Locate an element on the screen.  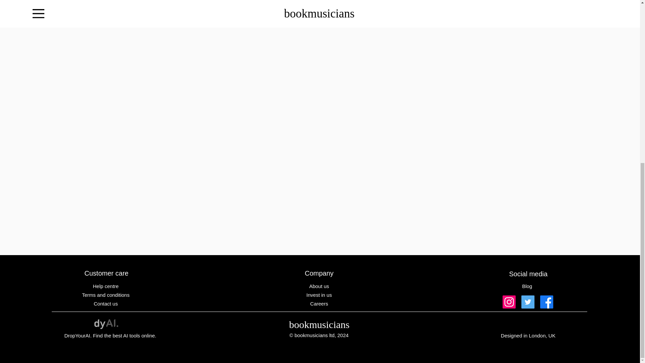
Terms and conditions is located at coordinates (106, 295).